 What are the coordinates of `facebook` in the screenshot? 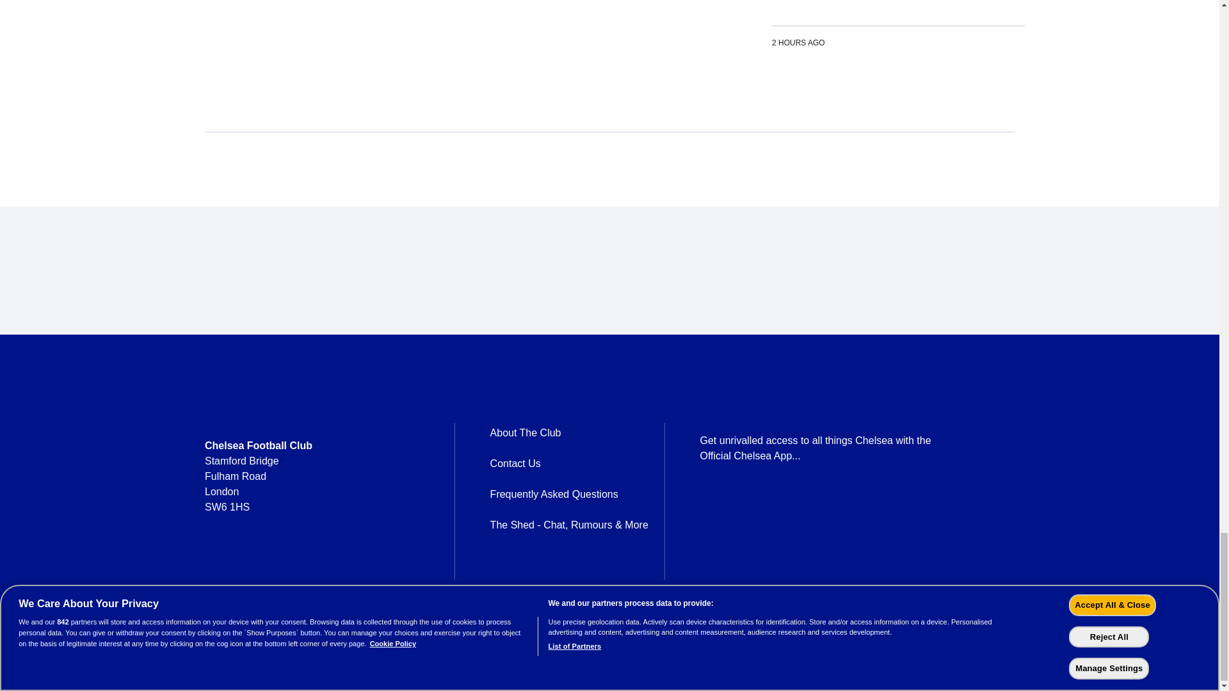 It's located at (214, 571).